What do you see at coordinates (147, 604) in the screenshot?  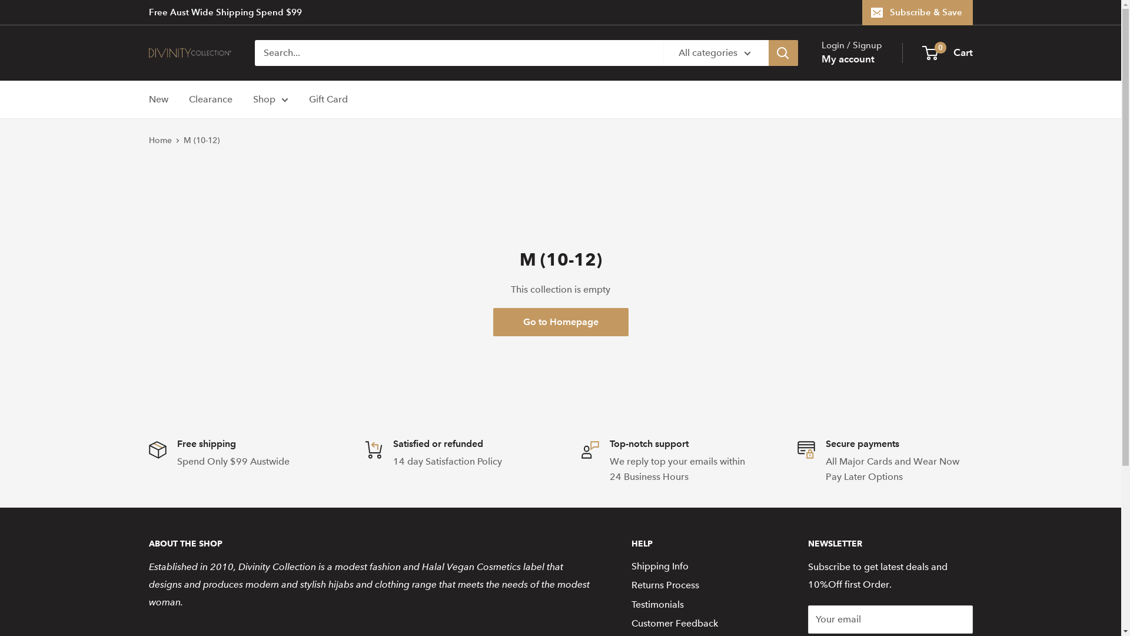 I see `AX` at bounding box center [147, 604].